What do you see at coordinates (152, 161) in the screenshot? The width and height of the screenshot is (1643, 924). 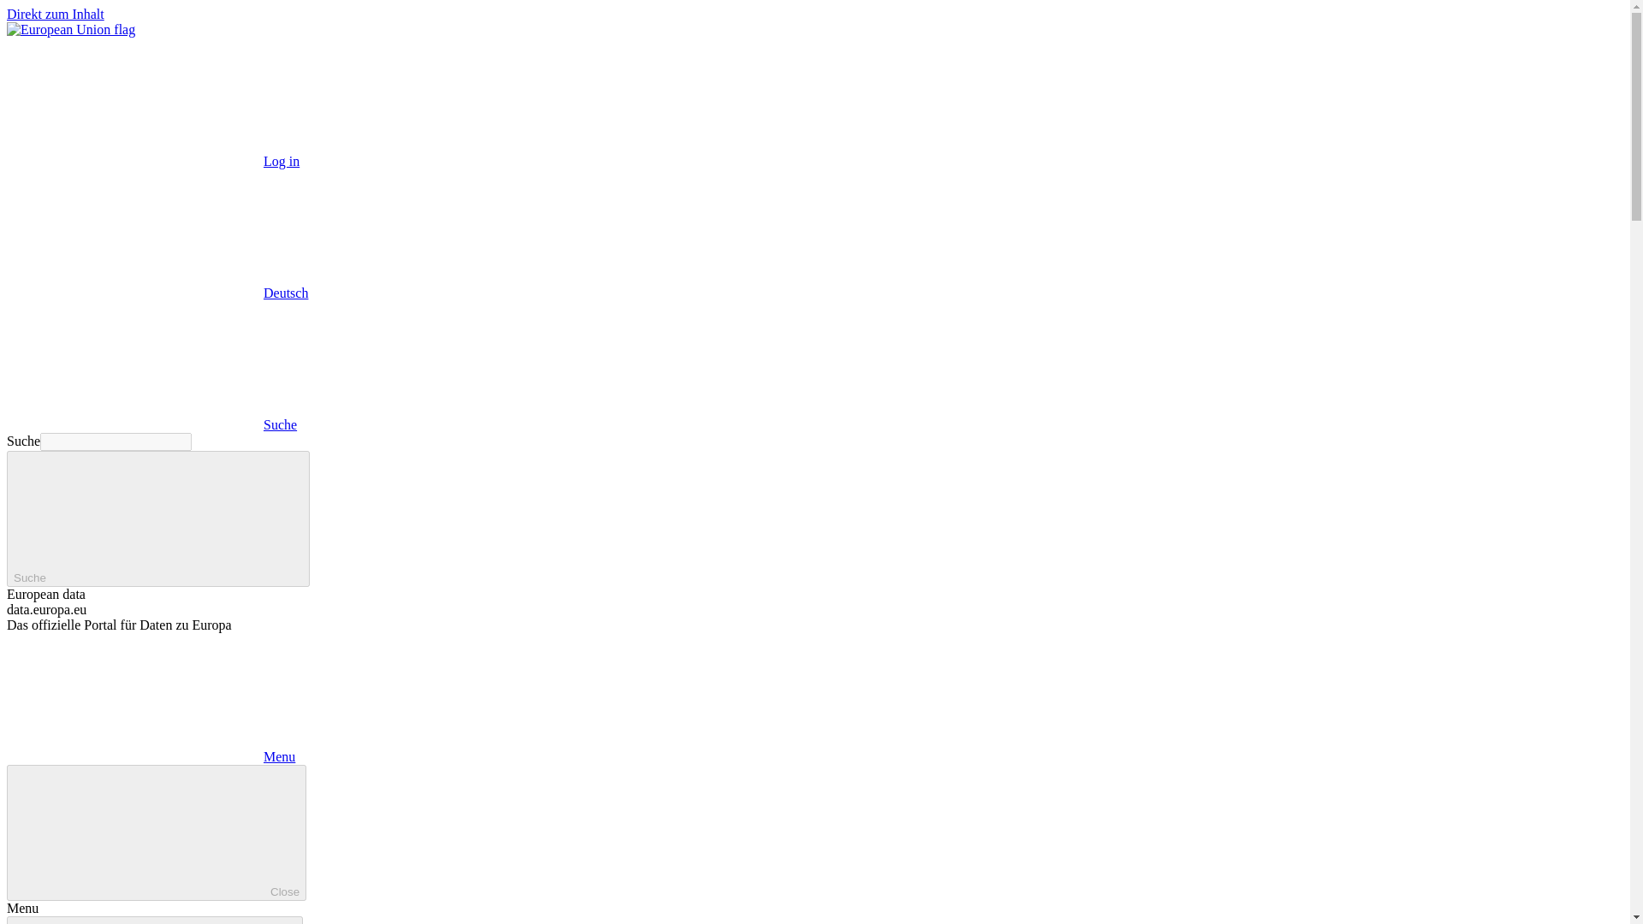 I see `Log in` at bounding box center [152, 161].